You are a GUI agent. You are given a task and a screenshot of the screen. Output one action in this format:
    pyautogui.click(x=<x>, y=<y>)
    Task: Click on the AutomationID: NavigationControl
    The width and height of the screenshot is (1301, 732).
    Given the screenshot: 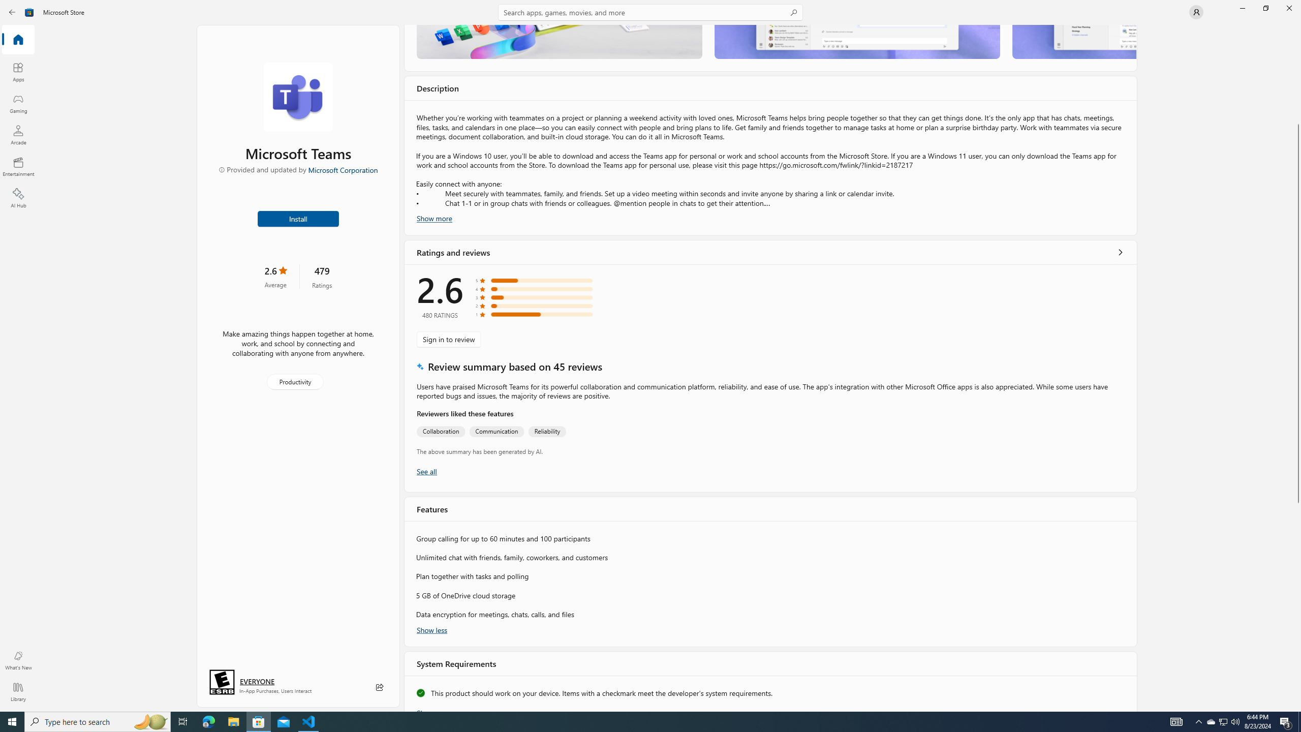 What is the action you would take?
    pyautogui.click(x=650, y=356)
    